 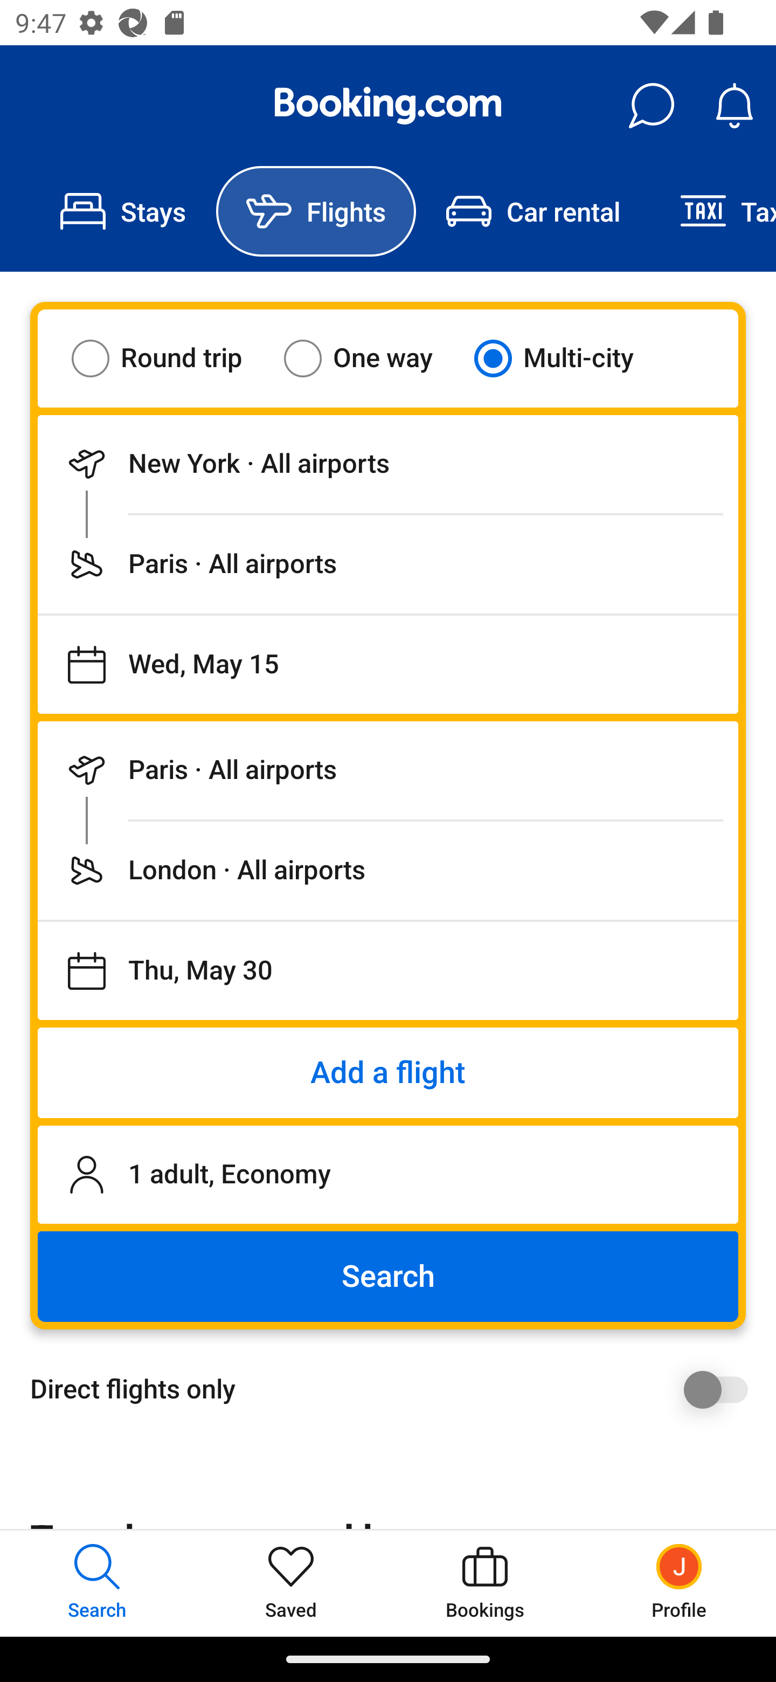 I want to click on Profile, so click(x=679, y=1583).